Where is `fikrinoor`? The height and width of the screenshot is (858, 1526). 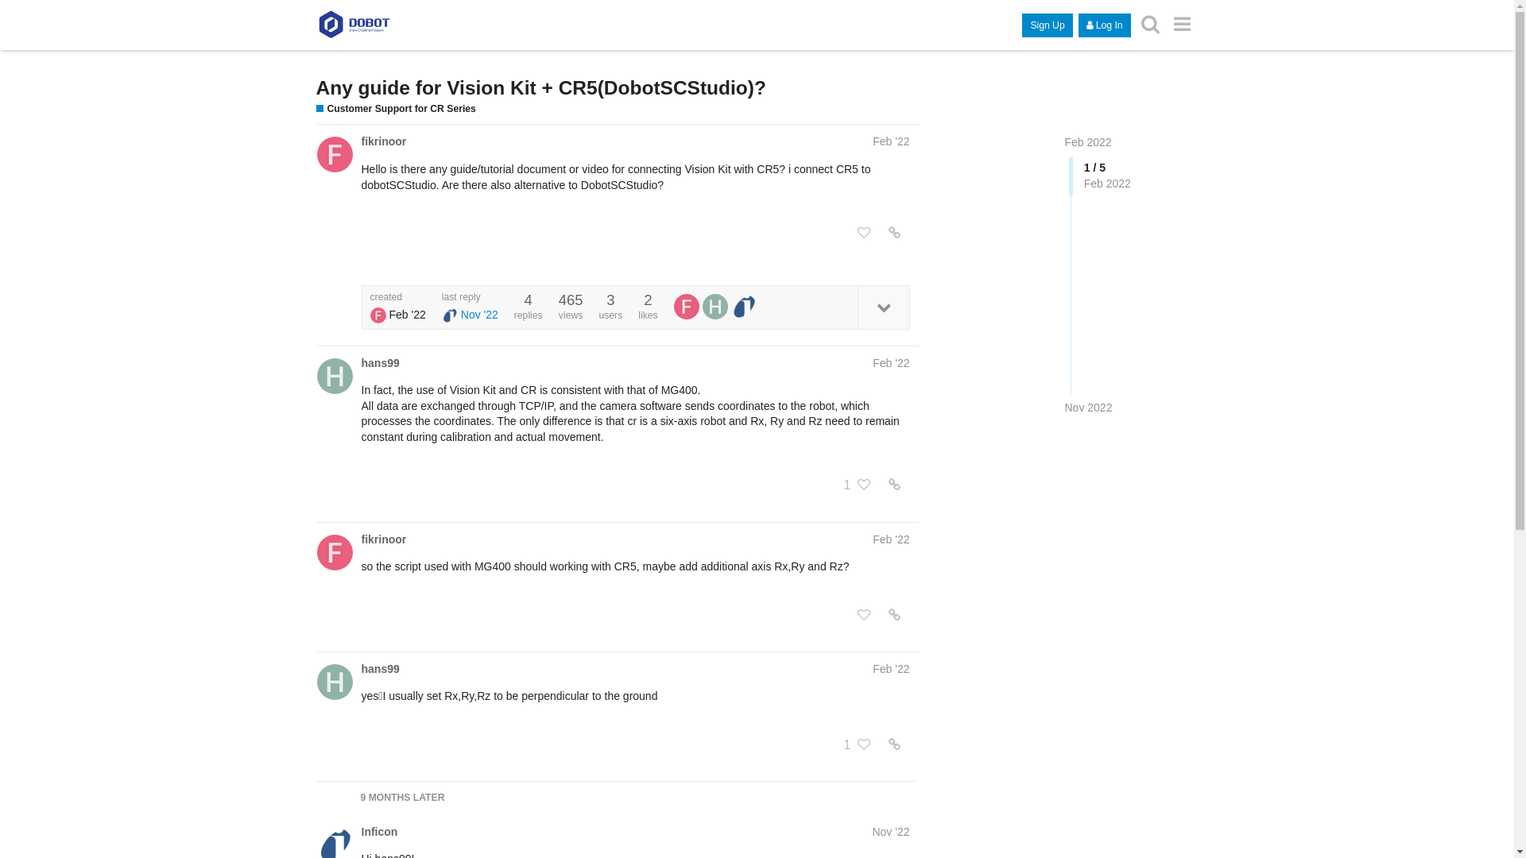
fikrinoor is located at coordinates (383, 141).